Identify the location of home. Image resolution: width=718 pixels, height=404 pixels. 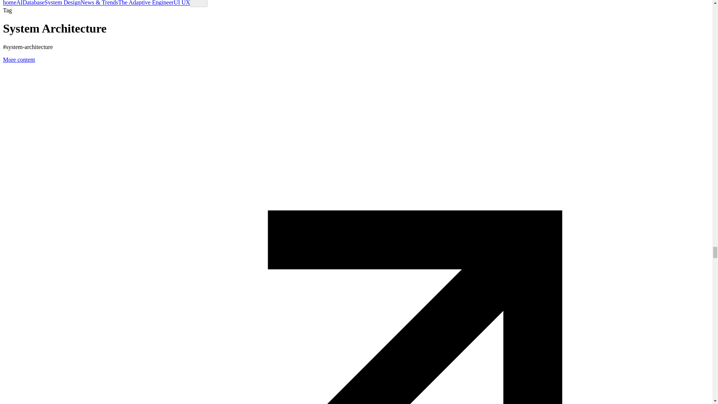
(10, 3).